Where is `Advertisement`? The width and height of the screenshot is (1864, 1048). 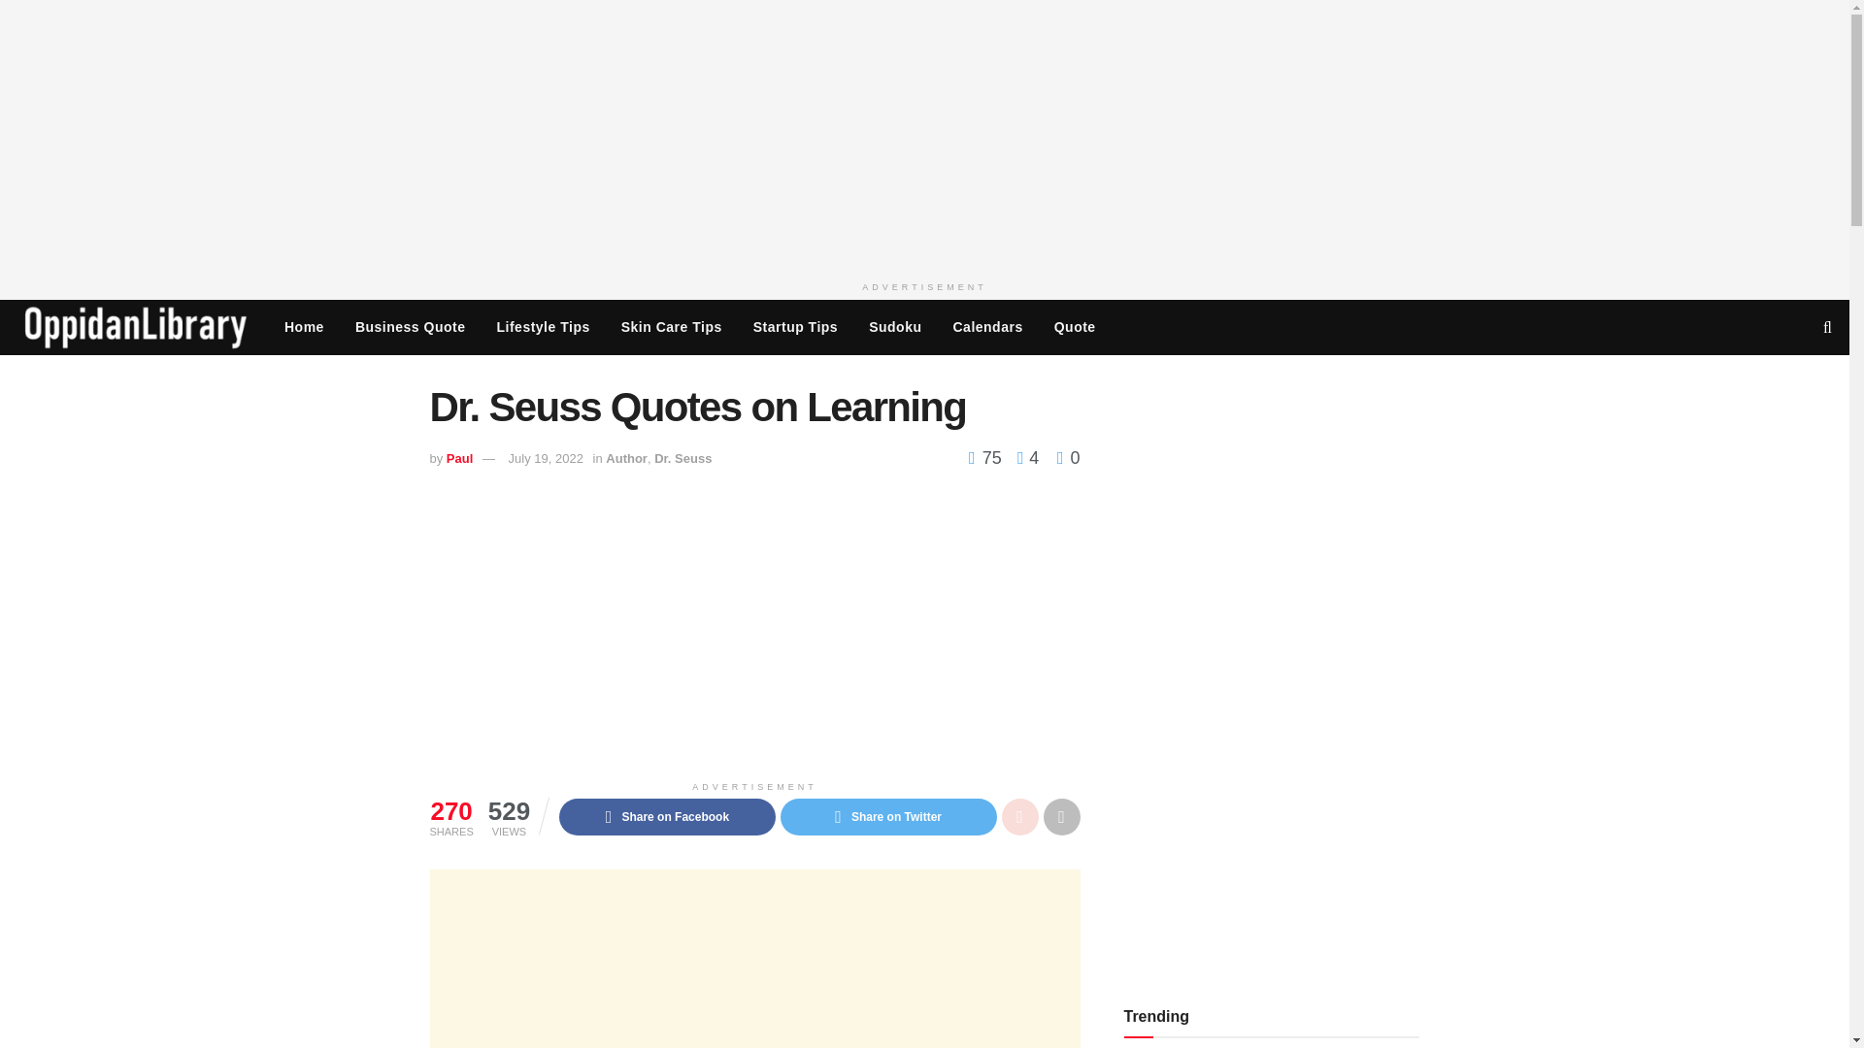
Advertisement is located at coordinates (753, 959).